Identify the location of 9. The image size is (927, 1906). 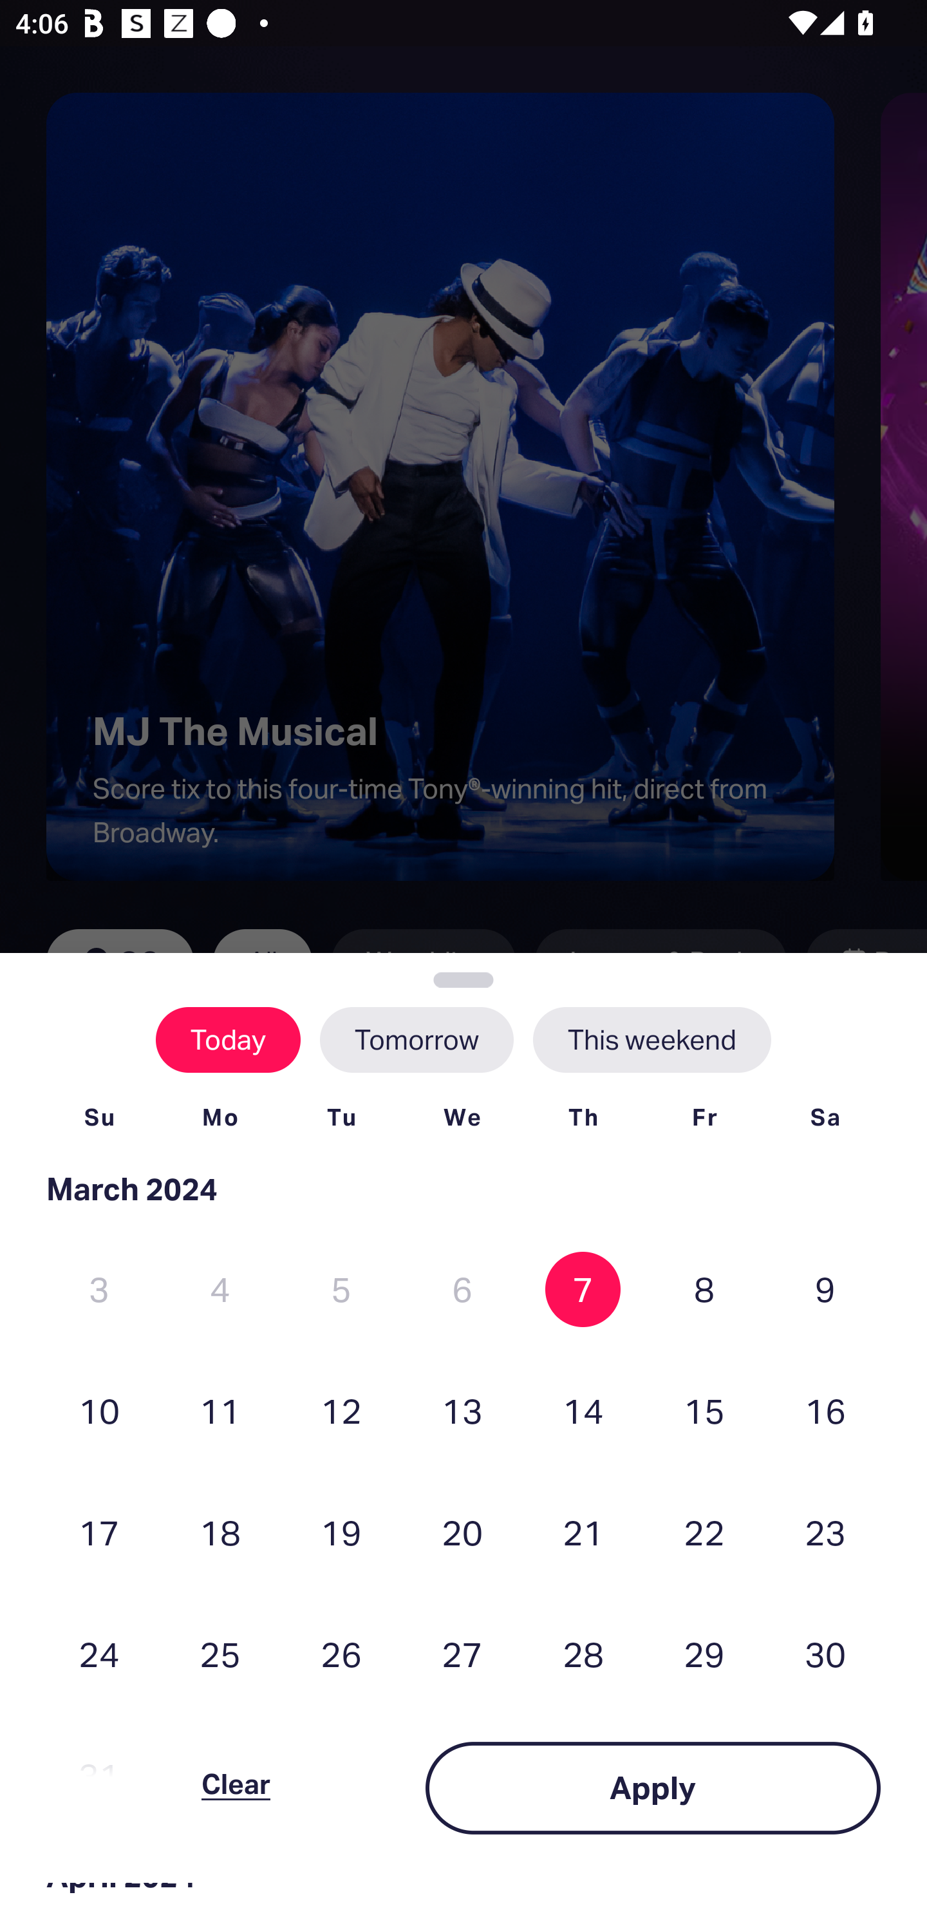
(825, 1289).